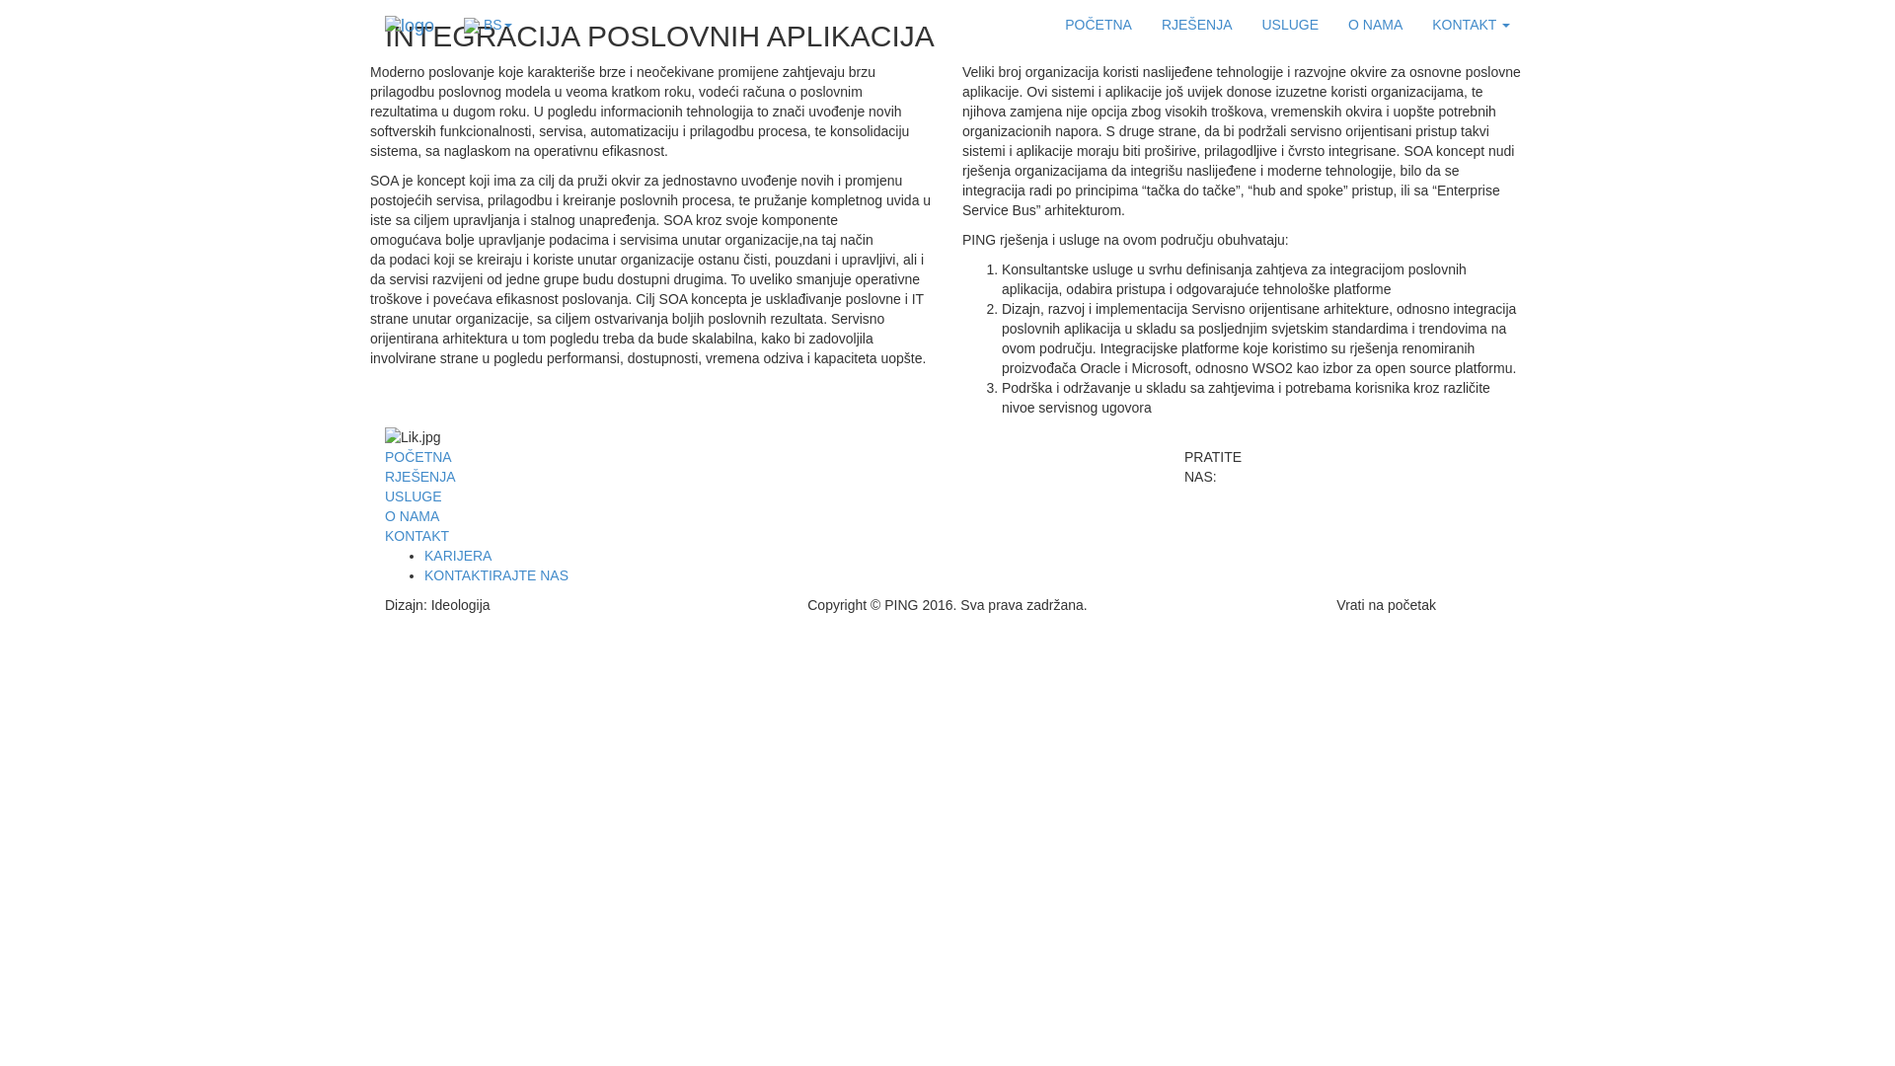 The height and width of the screenshot is (1066, 1895). I want to click on KONTAKT, so click(1471, 25).